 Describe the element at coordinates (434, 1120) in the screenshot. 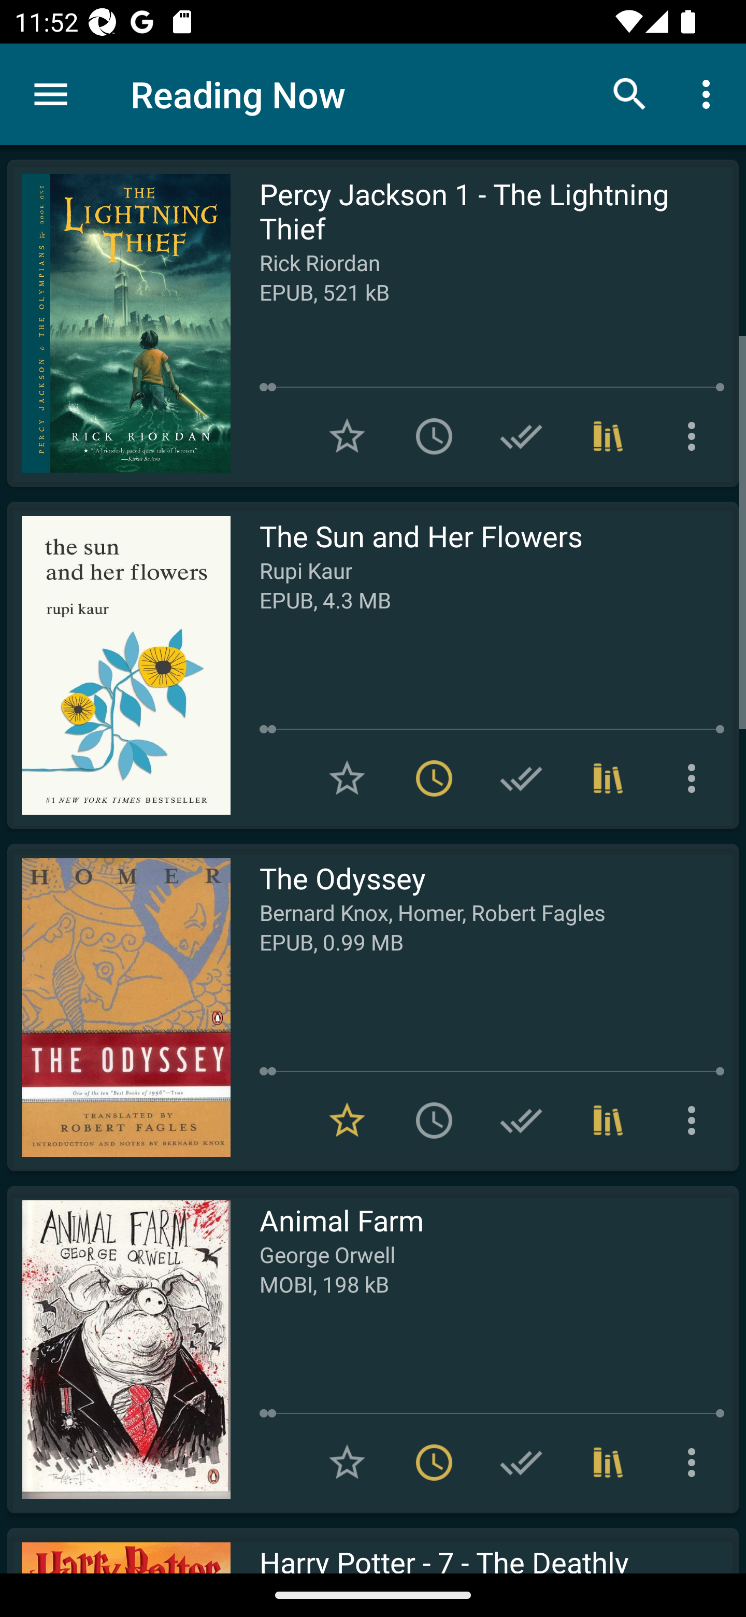

I see `Add to To read` at that location.